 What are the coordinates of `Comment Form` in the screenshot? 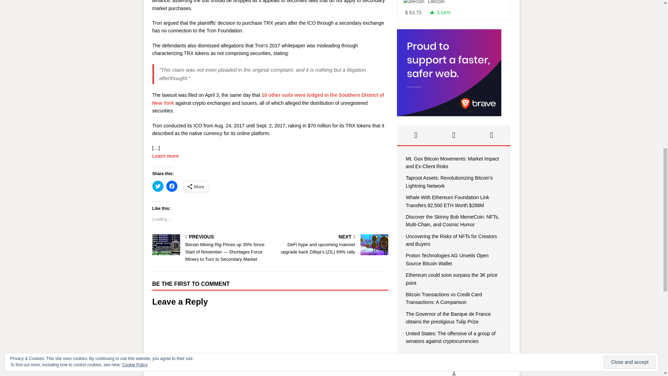 It's located at (270, 344).